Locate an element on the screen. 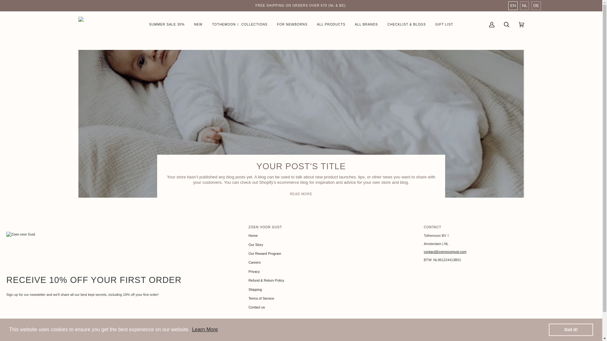  EN is located at coordinates (513, 6).